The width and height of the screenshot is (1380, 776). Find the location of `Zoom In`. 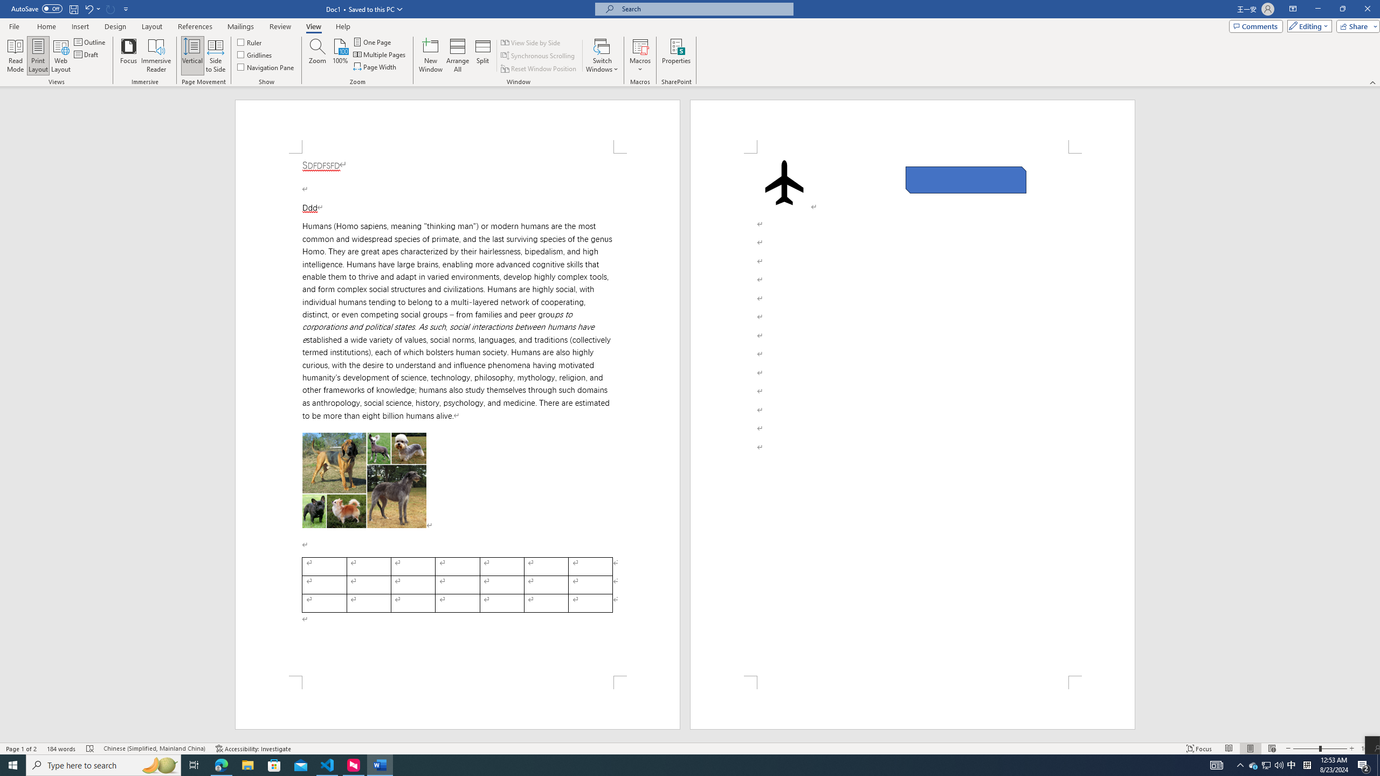

Zoom In is located at coordinates (1351, 749).